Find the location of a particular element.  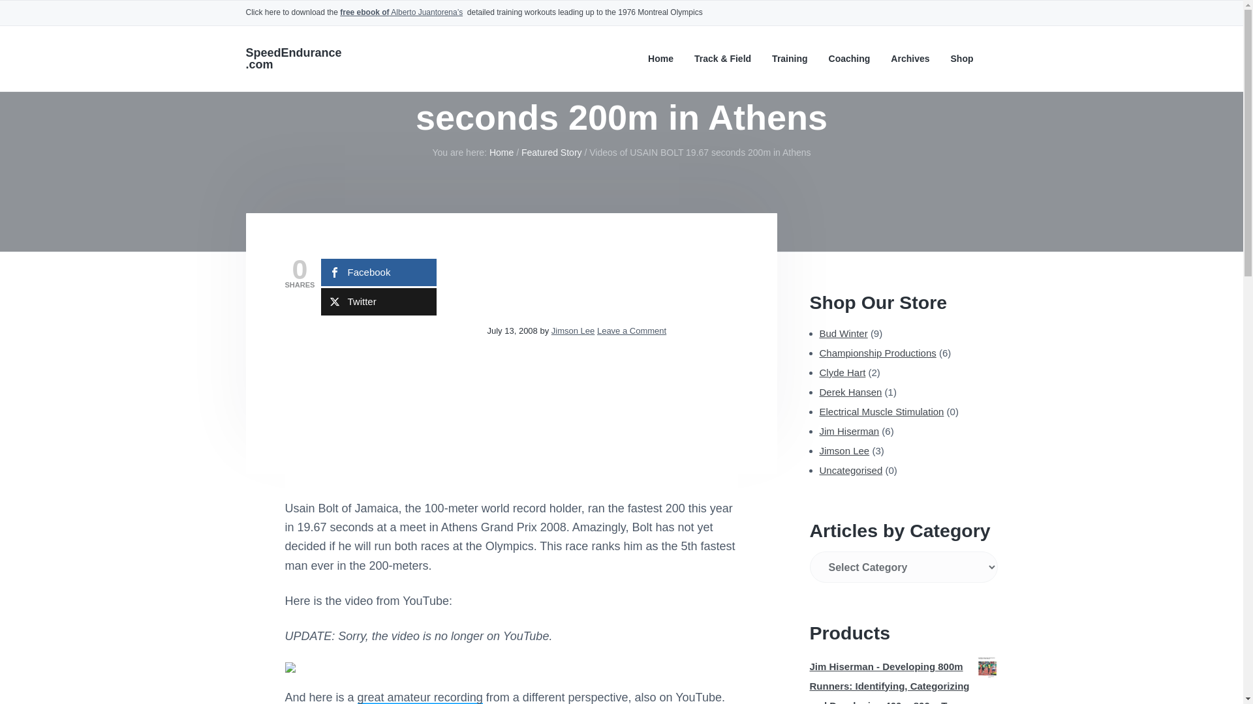

Jimson Lee is located at coordinates (572, 331).